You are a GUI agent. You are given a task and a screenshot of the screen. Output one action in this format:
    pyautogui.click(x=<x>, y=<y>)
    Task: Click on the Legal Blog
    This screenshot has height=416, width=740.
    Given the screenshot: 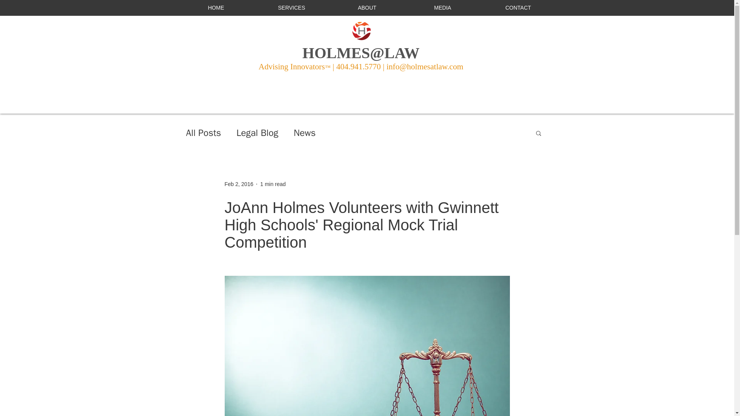 What is the action you would take?
    pyautogui.click(x=257, y=133)
    